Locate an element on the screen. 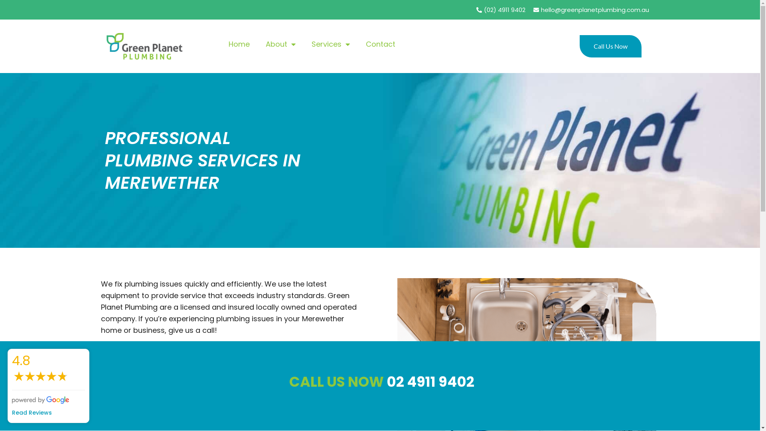  Commercial Plumbing is located at coordinates (167, 385).